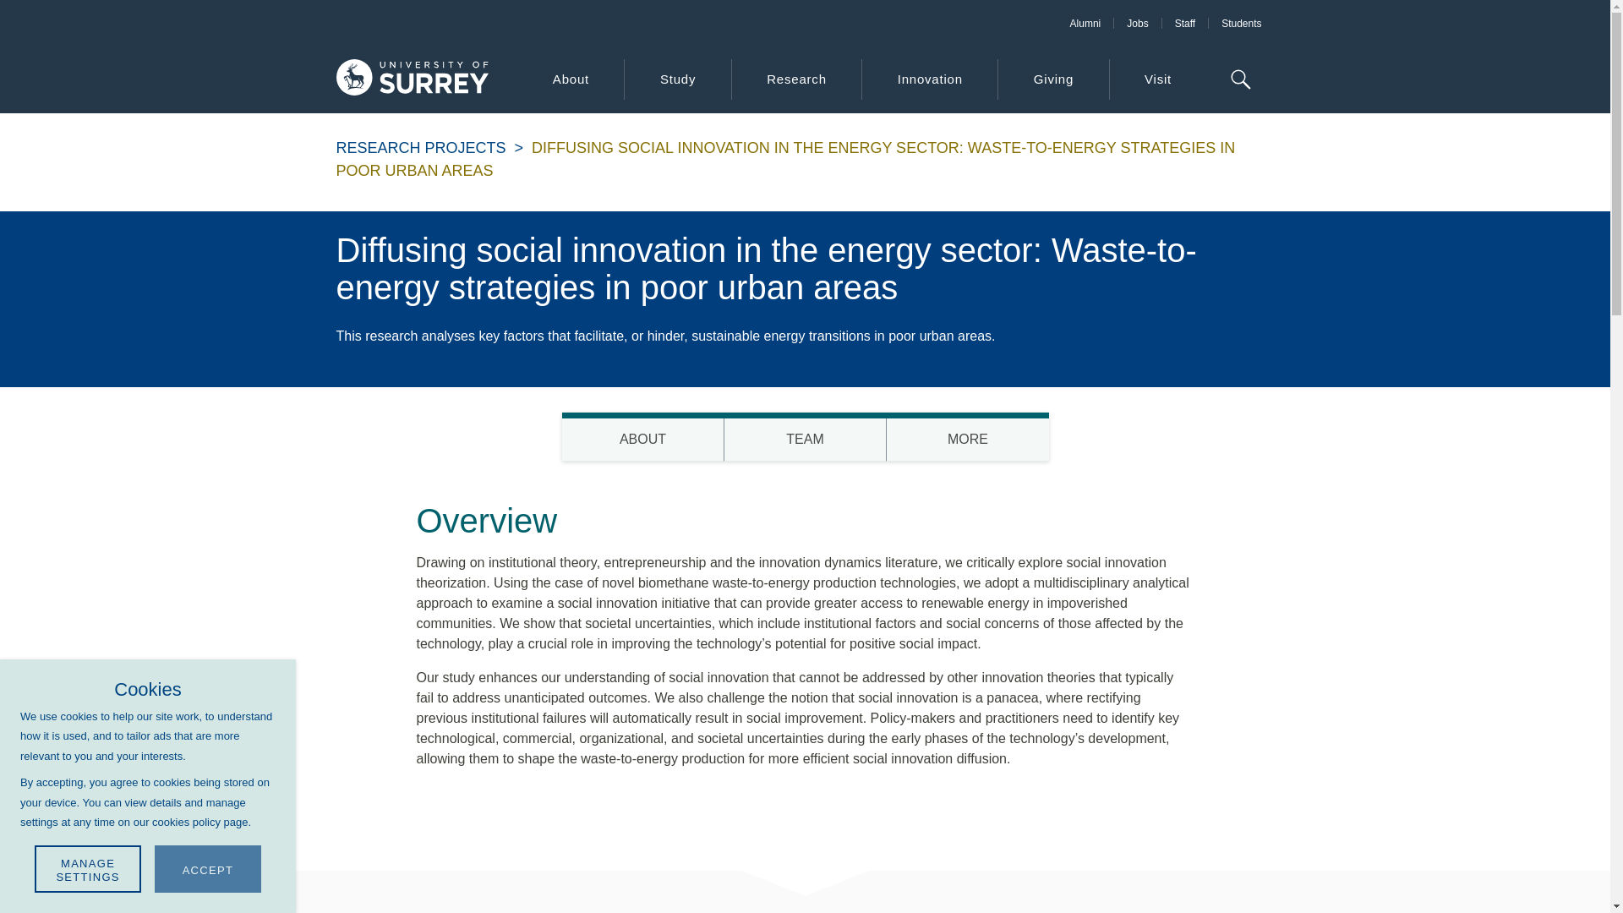 The image size is (1623, 913). I want to click on Jobs, so click(1136, 22).